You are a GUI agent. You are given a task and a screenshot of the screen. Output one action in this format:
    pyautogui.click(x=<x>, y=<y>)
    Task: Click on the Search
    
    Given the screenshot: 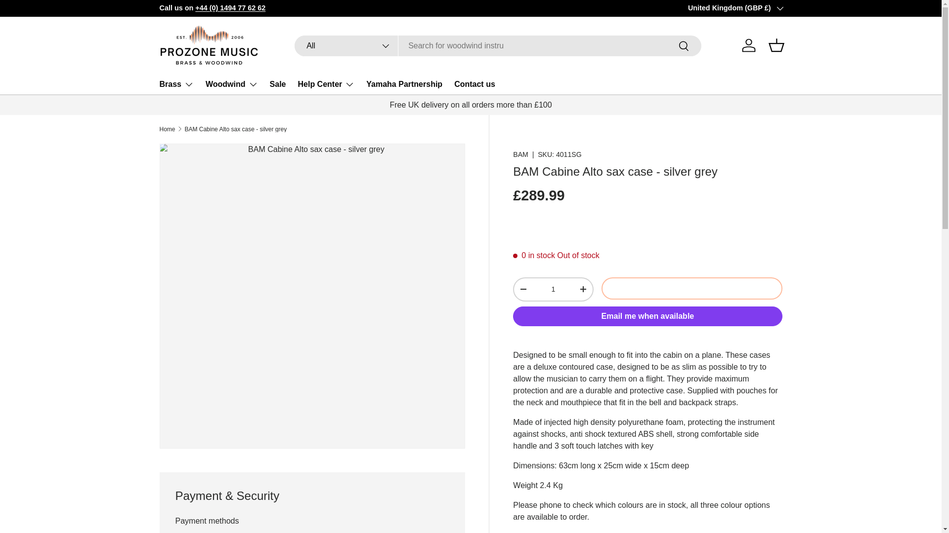 What is the action you would take?
    pyautogui.click(x=684, y=46)
    